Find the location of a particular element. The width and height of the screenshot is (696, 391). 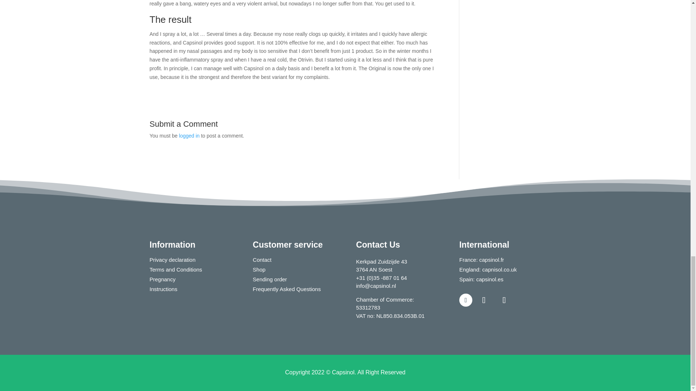

Pregnancy is located at coordinates (162, 279).